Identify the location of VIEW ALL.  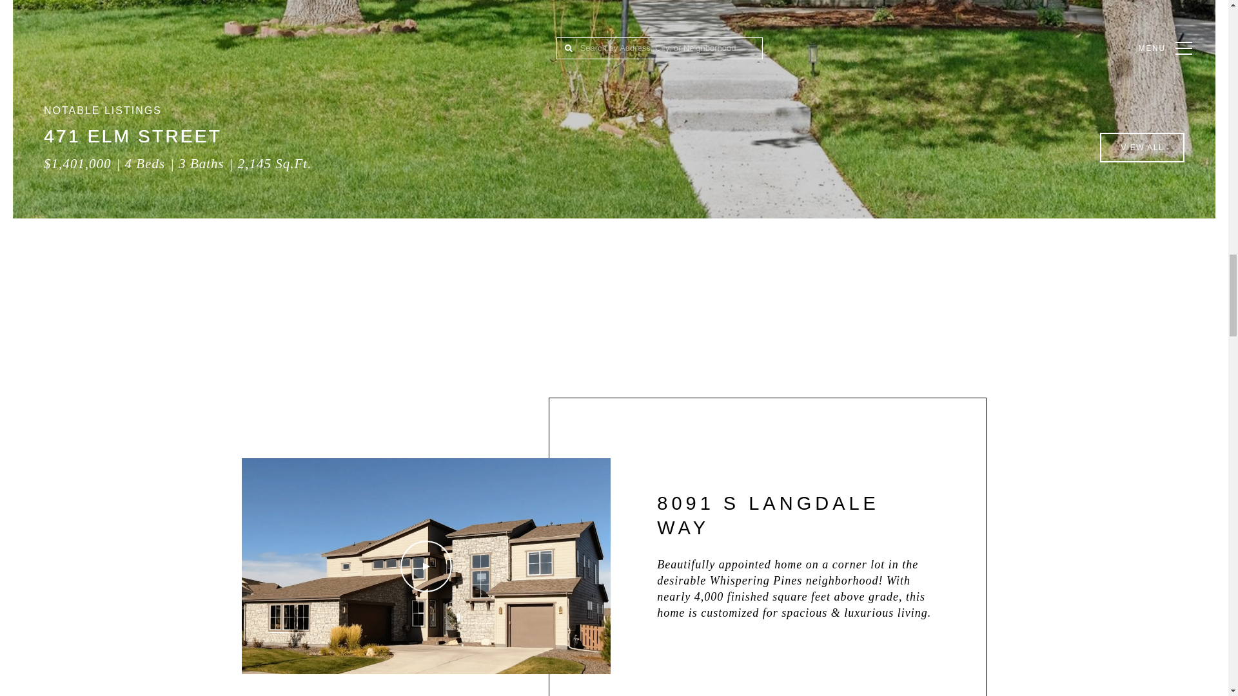
(1143, 147).